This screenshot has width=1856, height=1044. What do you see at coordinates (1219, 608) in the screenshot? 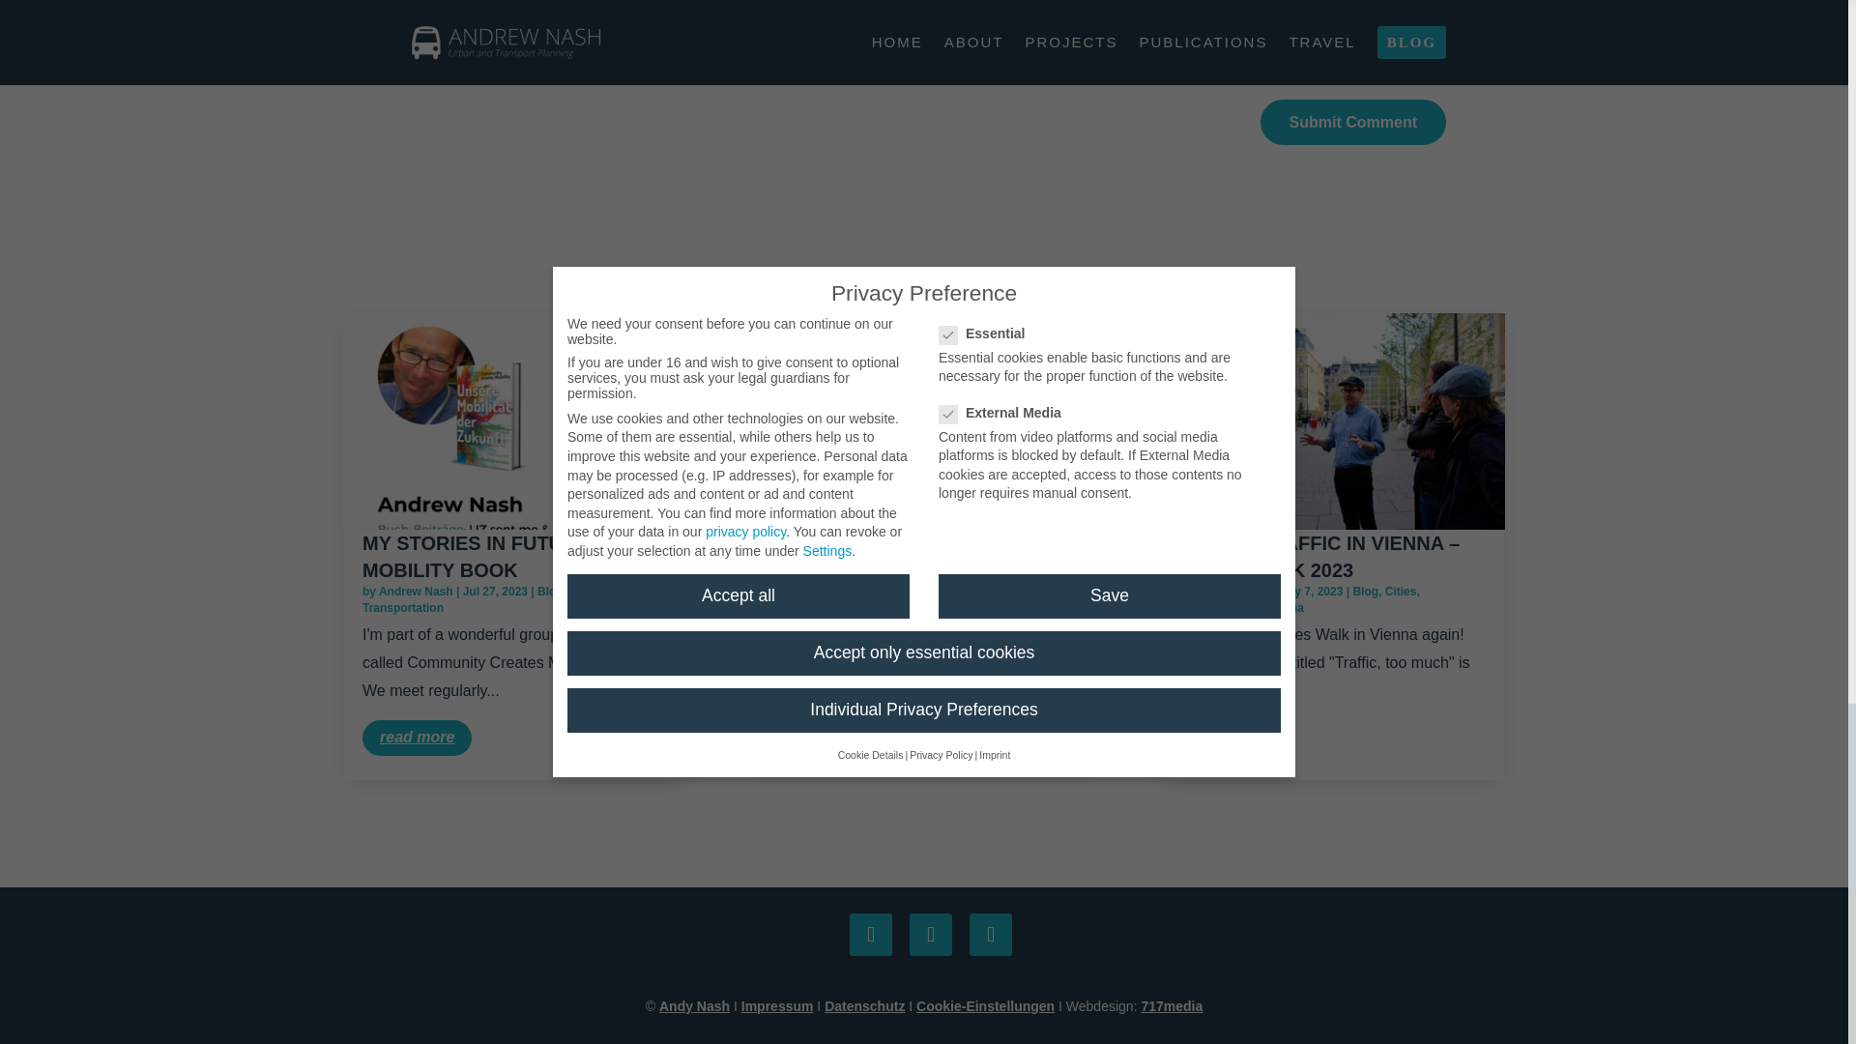
I see `Transportation` at bounding box center [1219, 608].